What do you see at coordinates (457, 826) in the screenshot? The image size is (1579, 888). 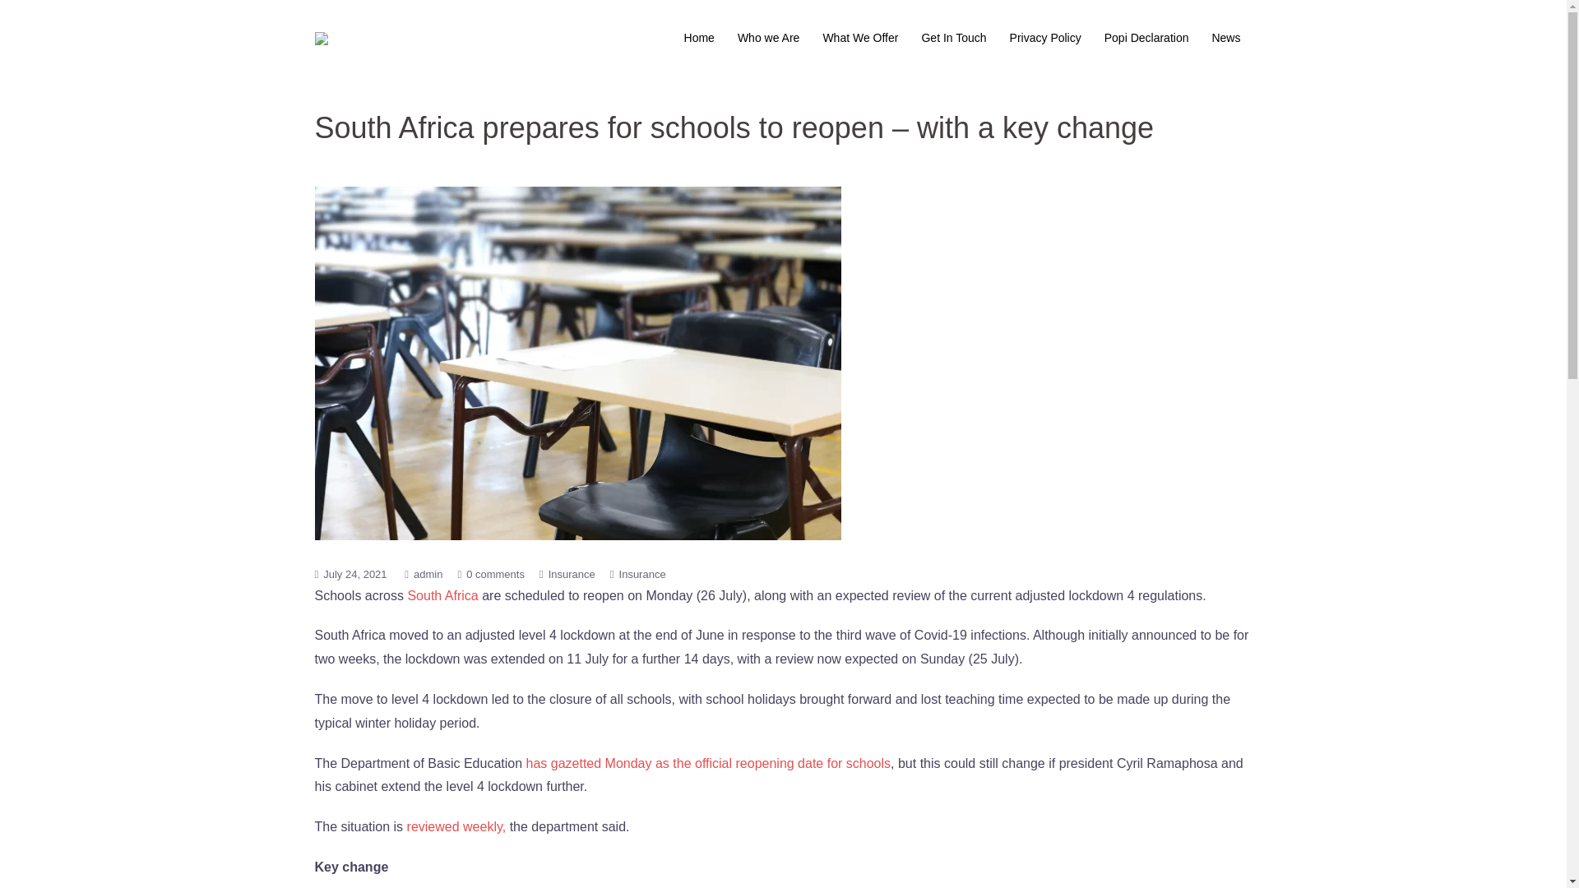 I see `reviewed weekly,` at bounding box center [457, 826].